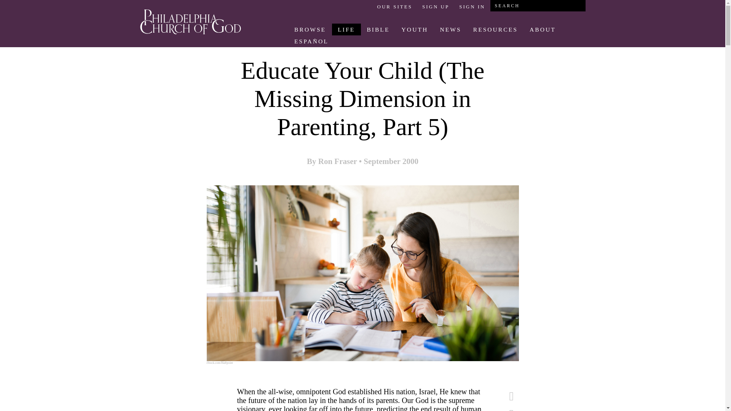  Describe the element at coordinates (472, 6) in the screenshot. I see `SIGN IN` at that location.